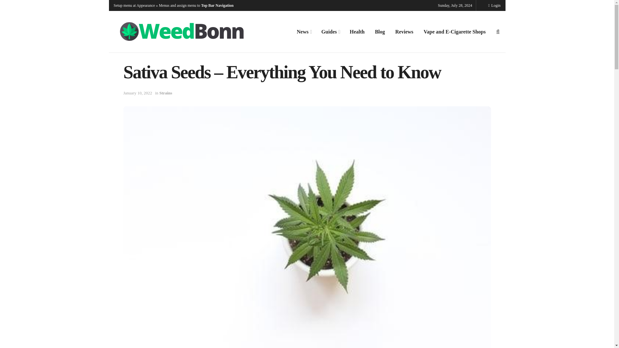 The image size is (619, 348). What do you see at coordinates (357, 32) in the screenshot?
I see `Health` at bounding box center [357, 32].